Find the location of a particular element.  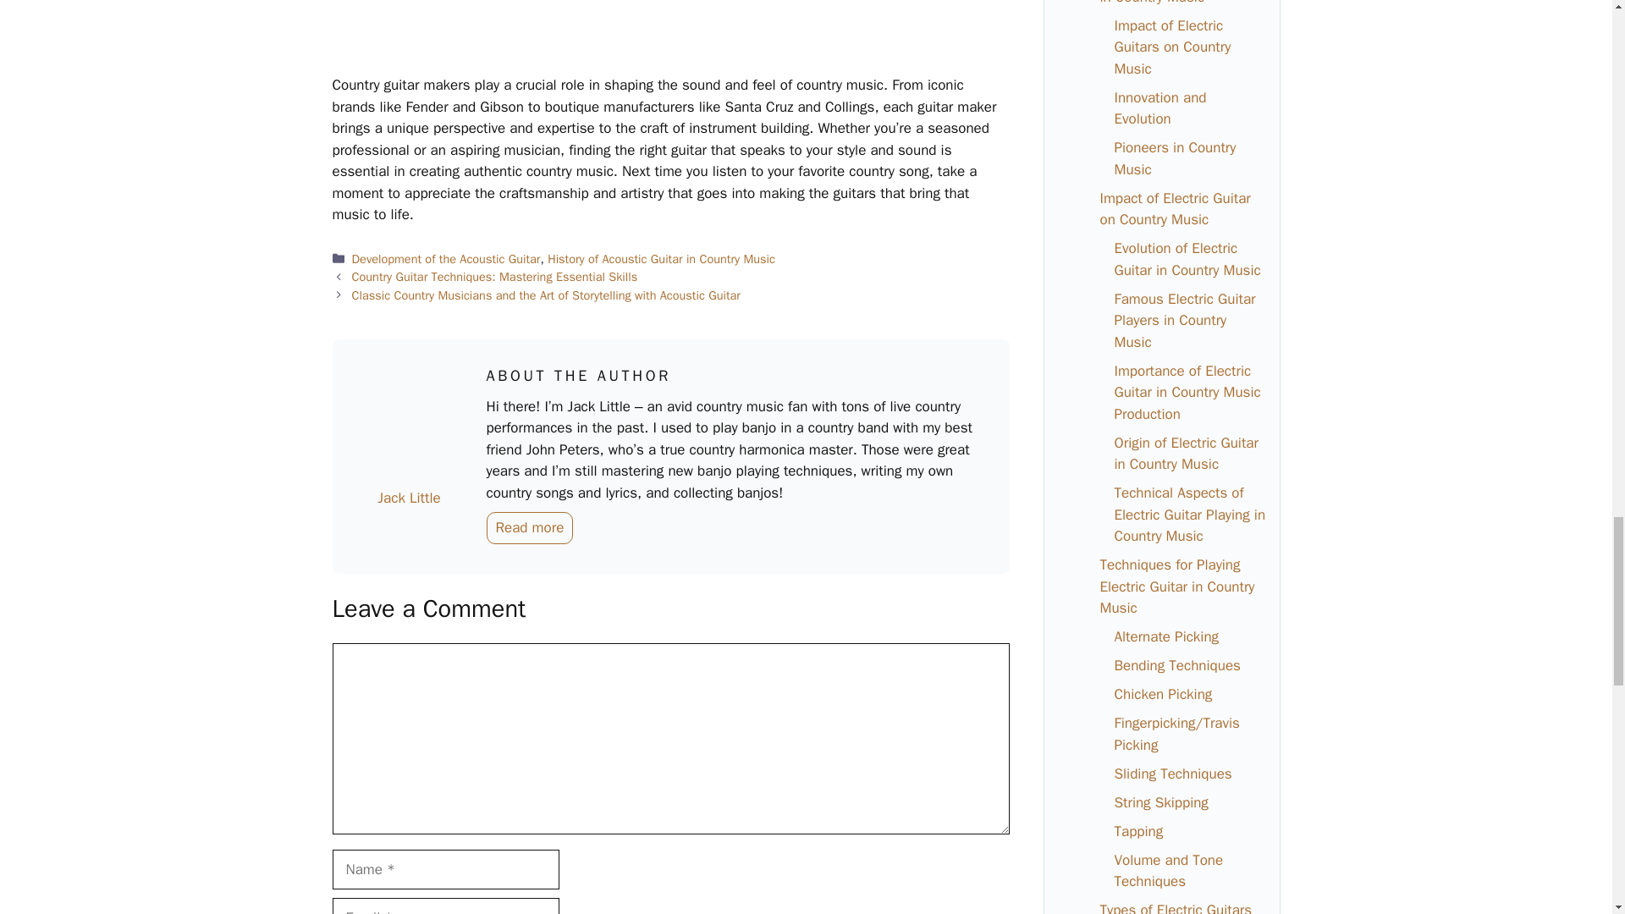

Read more is located at coordinates (530, 527).